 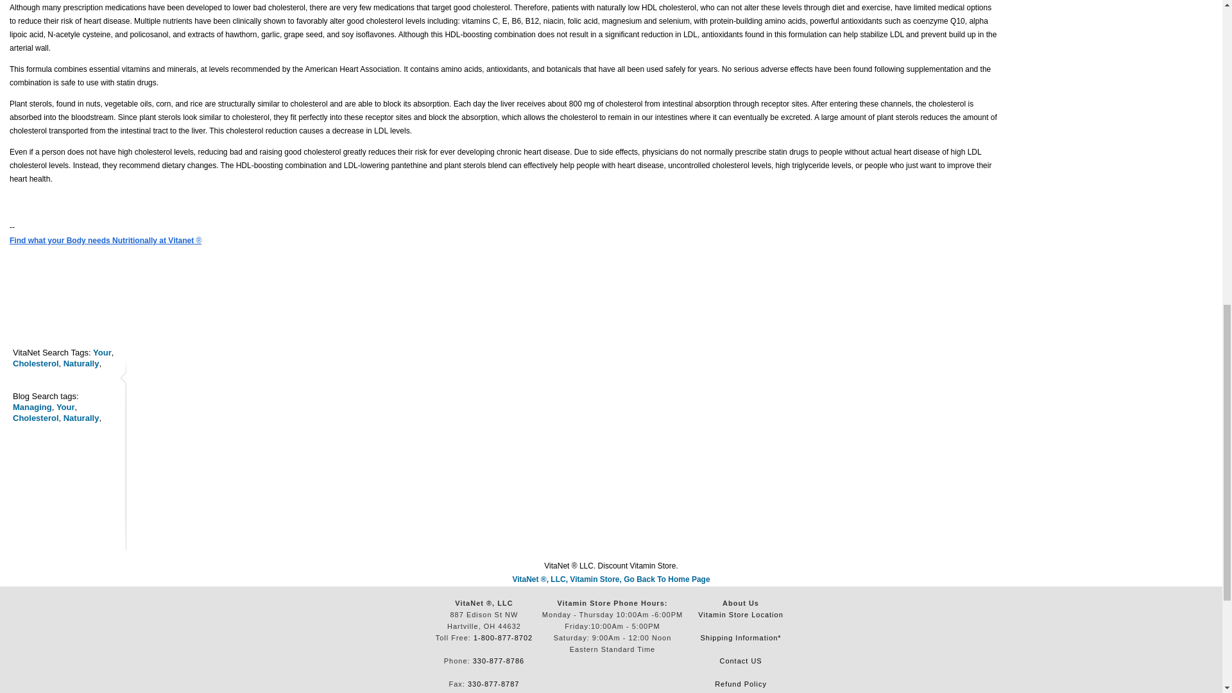 I want to click on vitanet vitamin store, so click(x=611, y=579).